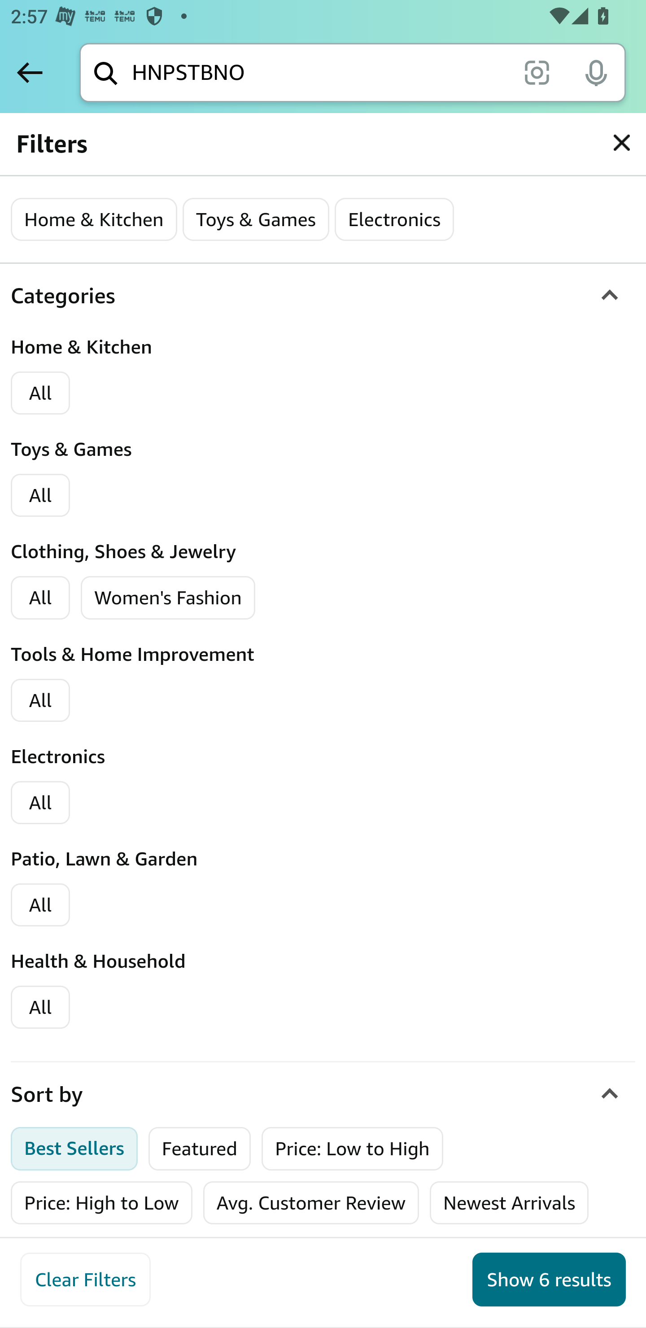  Describe the element at coordinates (537, 72) in the screenshot. I see `scan it` at that location.